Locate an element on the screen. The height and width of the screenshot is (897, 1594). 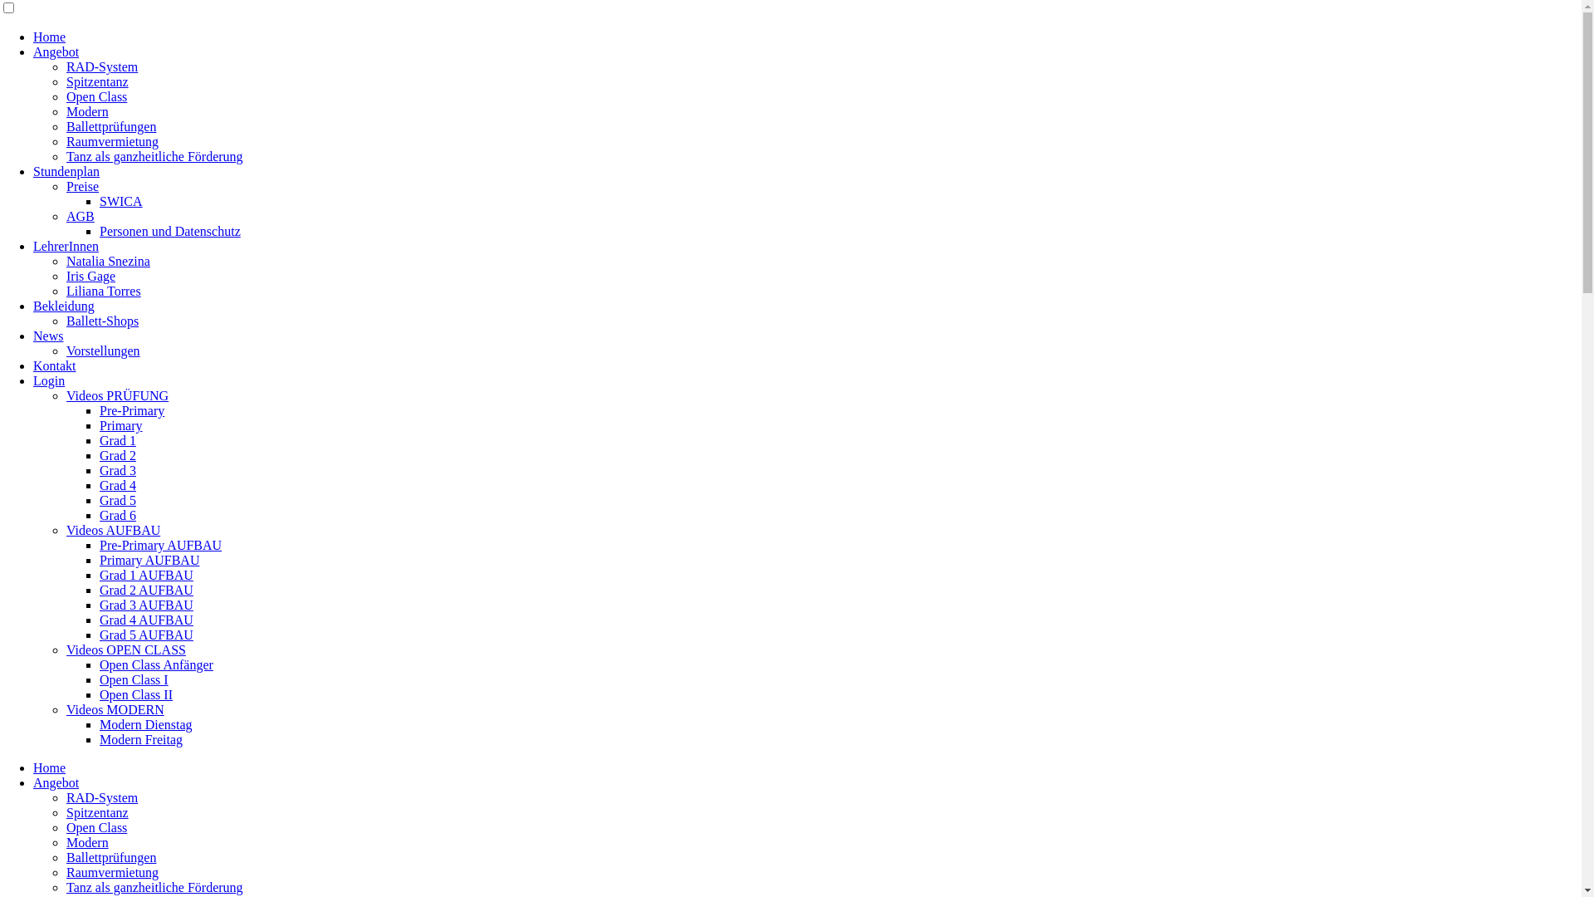
Primary AUFBAU is located at coordinates (149, 560).